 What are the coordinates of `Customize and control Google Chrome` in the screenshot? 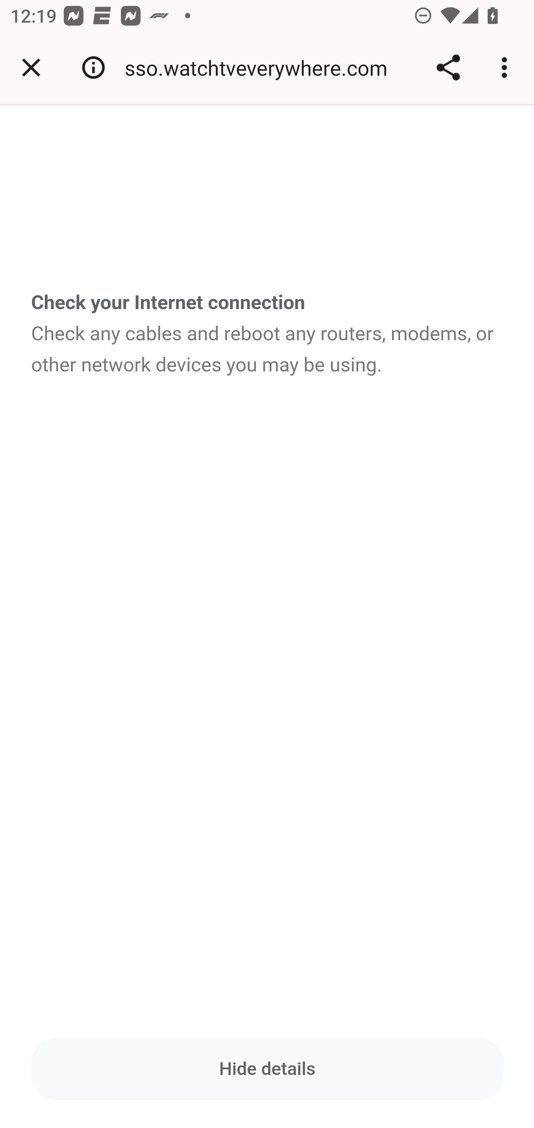 It's located at (507, 68).